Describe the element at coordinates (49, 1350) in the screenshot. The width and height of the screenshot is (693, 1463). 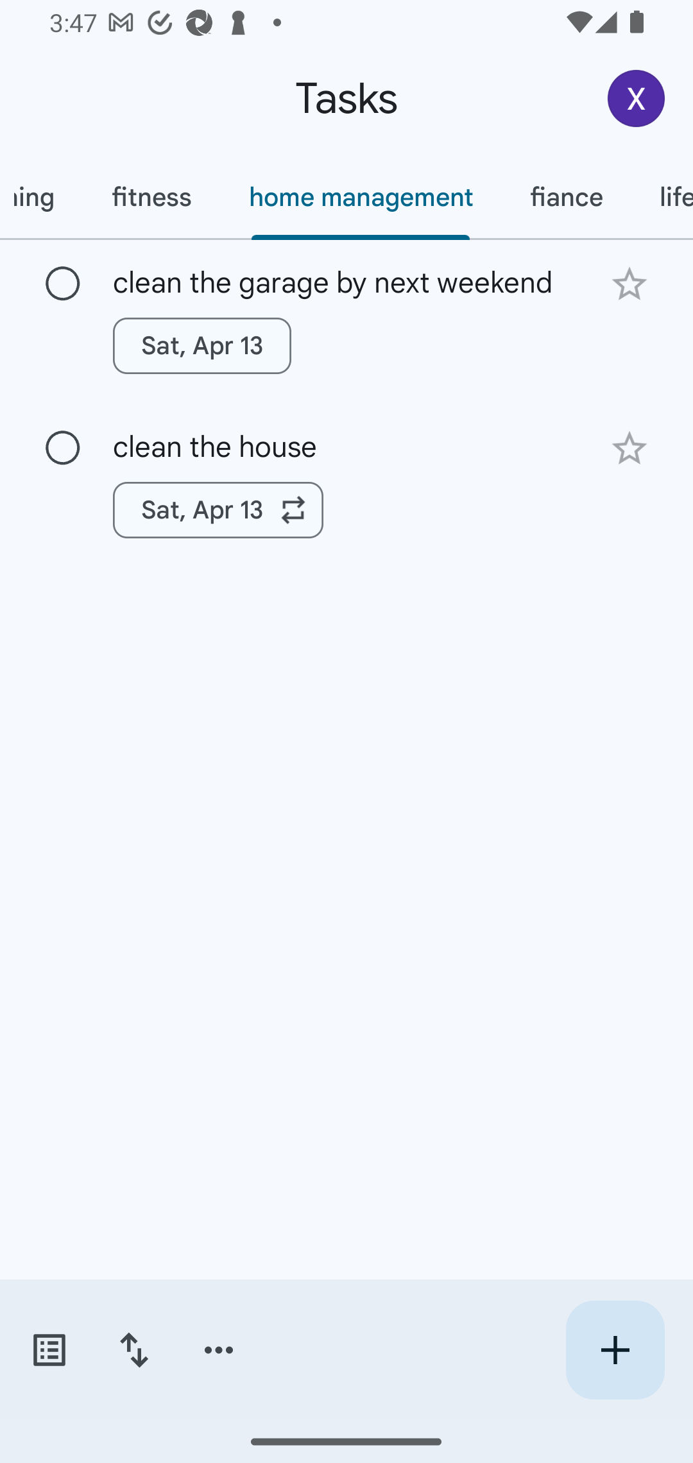
I see `Switch task lists` at that location.